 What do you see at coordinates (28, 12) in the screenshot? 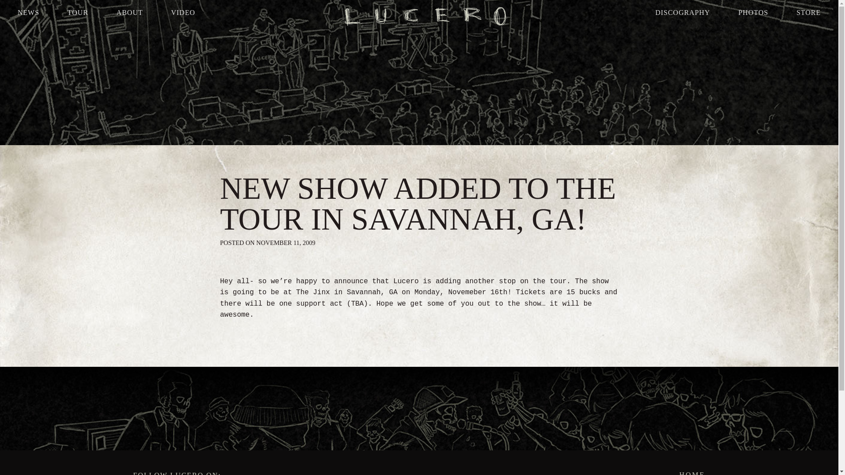
I see `NEWS` at bounding box center [28, 12].